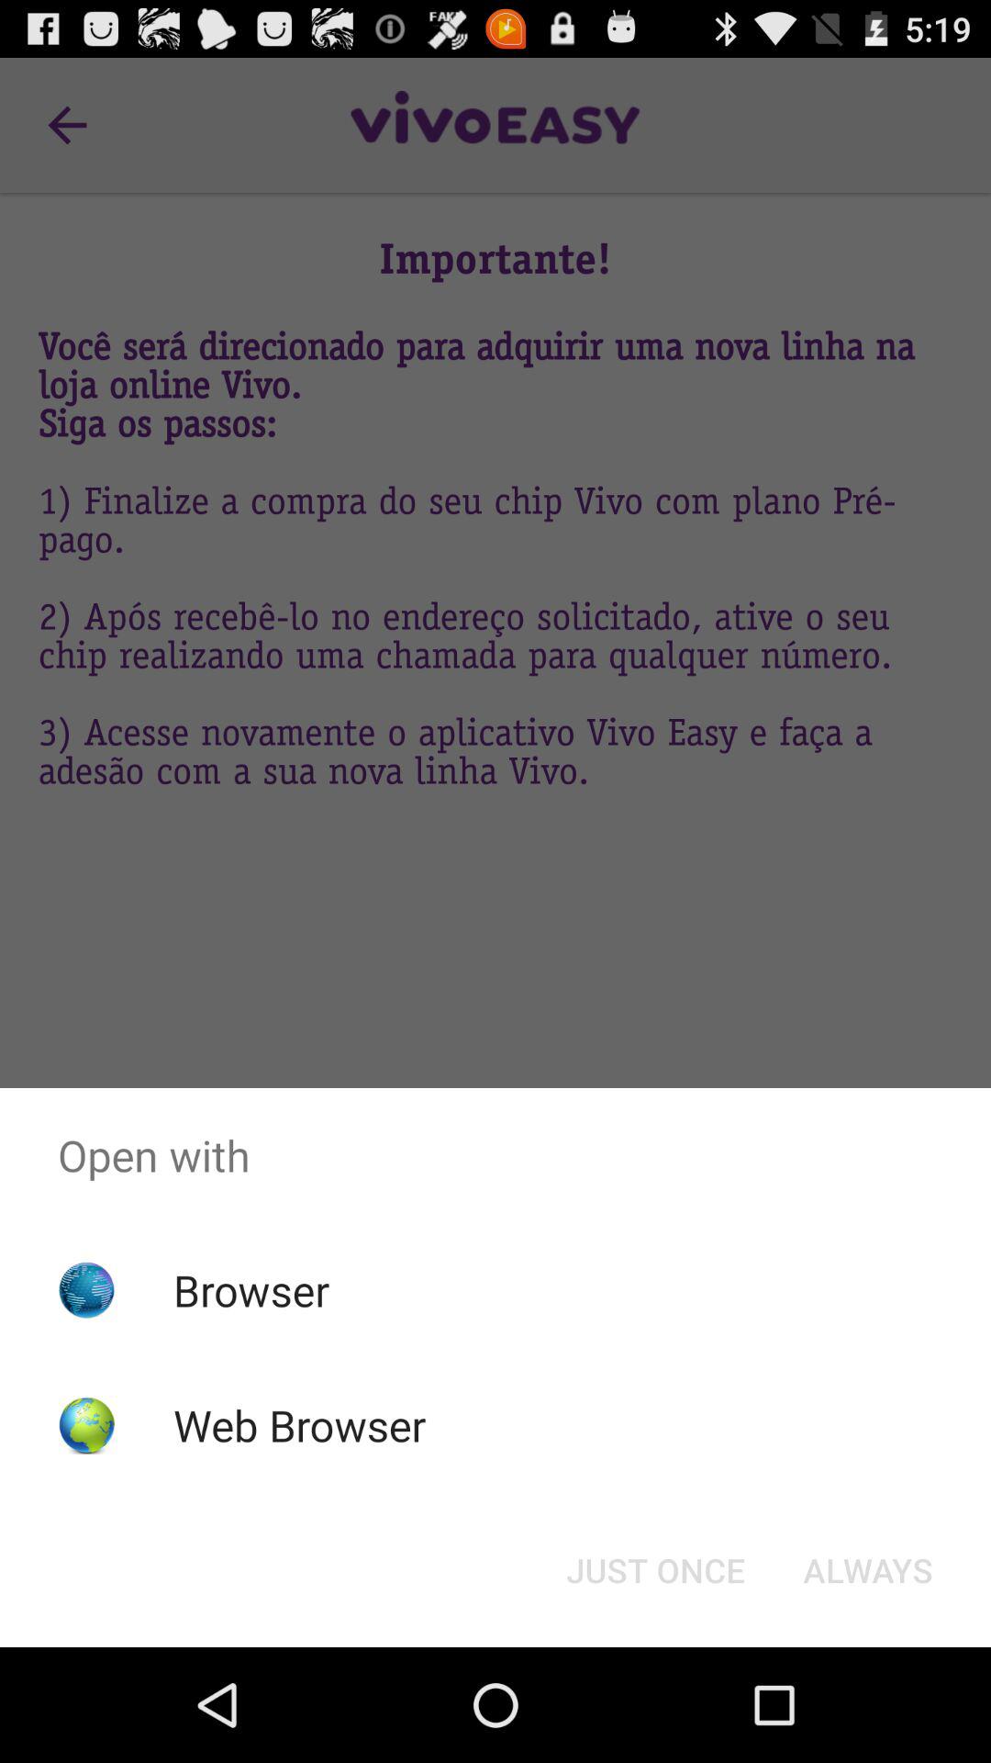 The width and height of the screenshot is (991, 1763). I want to click on press icon next to the just once button, so click(868, 1570).